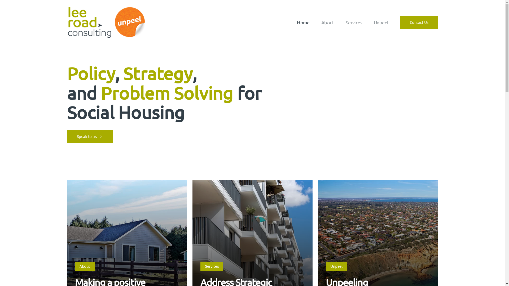 This screenshot has width=509, height=286. What do you see at coordinates (381, 23) in the screenshot?
I see `Unpeel` at bounding box center [381, 23].